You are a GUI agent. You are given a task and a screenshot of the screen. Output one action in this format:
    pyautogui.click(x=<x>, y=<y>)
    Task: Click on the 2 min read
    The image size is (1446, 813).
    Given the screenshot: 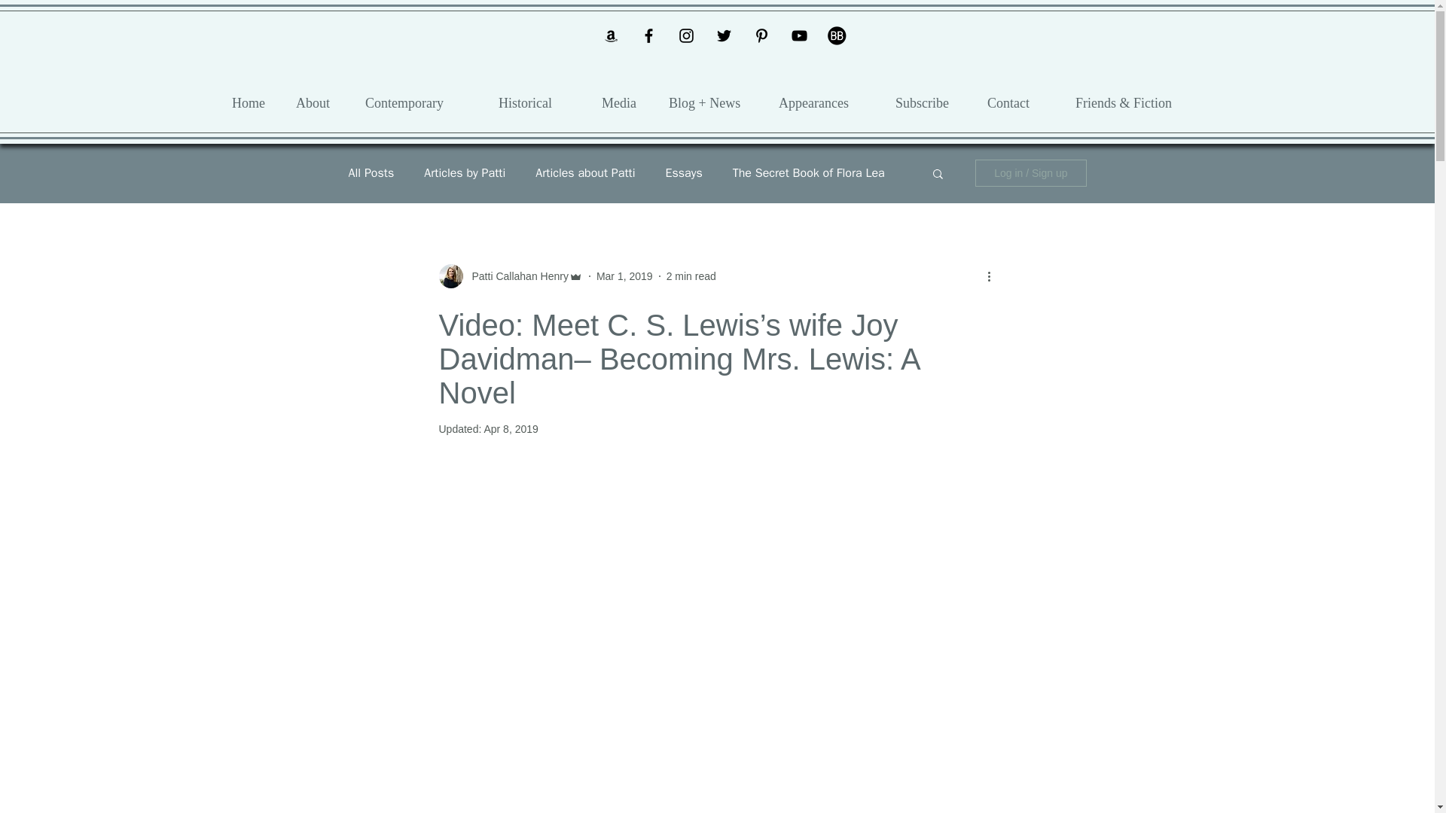 What is the action you would take?
    pyautogui.click(x=691, y=275)
    